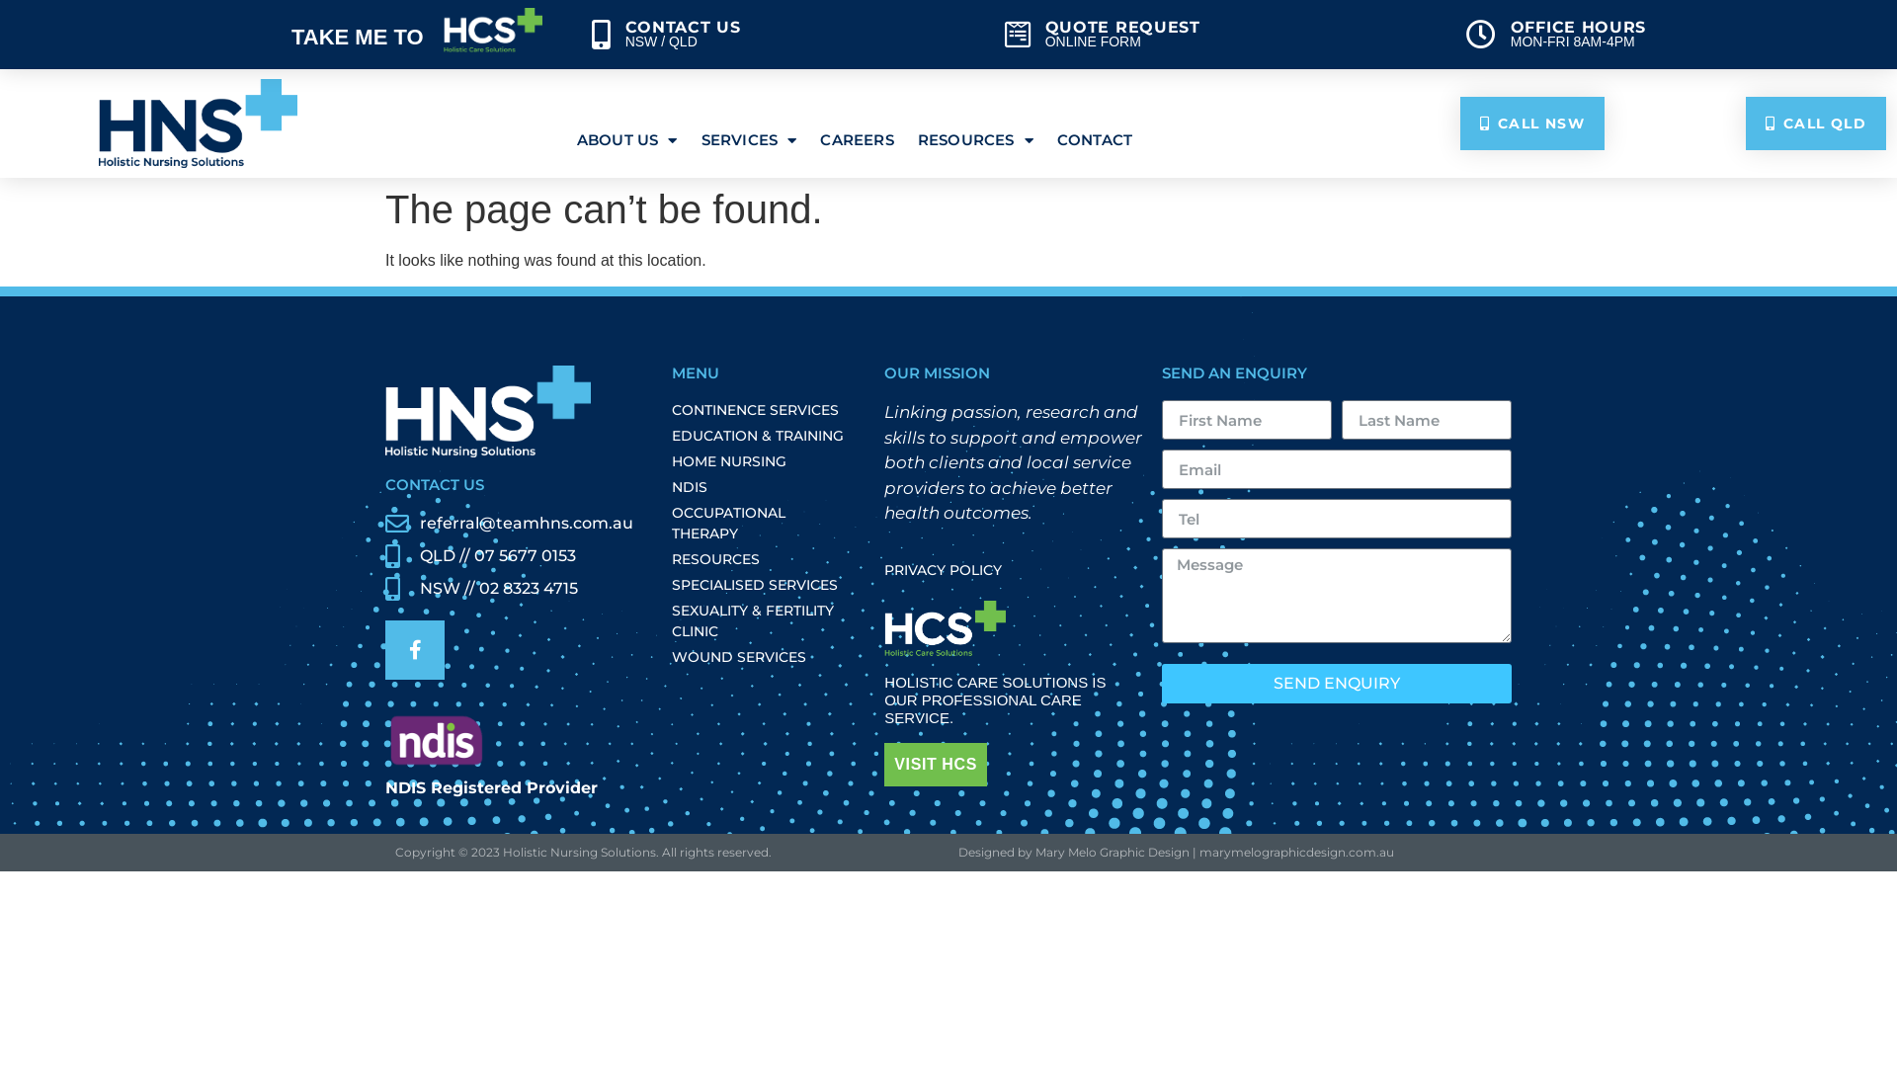 The height and width of the screenshot is (1067, 1897). What do you see at coordinates (764, 524) in the screenshot?
I see `OCCUPATIONAL THERAPY` at bounding box center [764, 524].